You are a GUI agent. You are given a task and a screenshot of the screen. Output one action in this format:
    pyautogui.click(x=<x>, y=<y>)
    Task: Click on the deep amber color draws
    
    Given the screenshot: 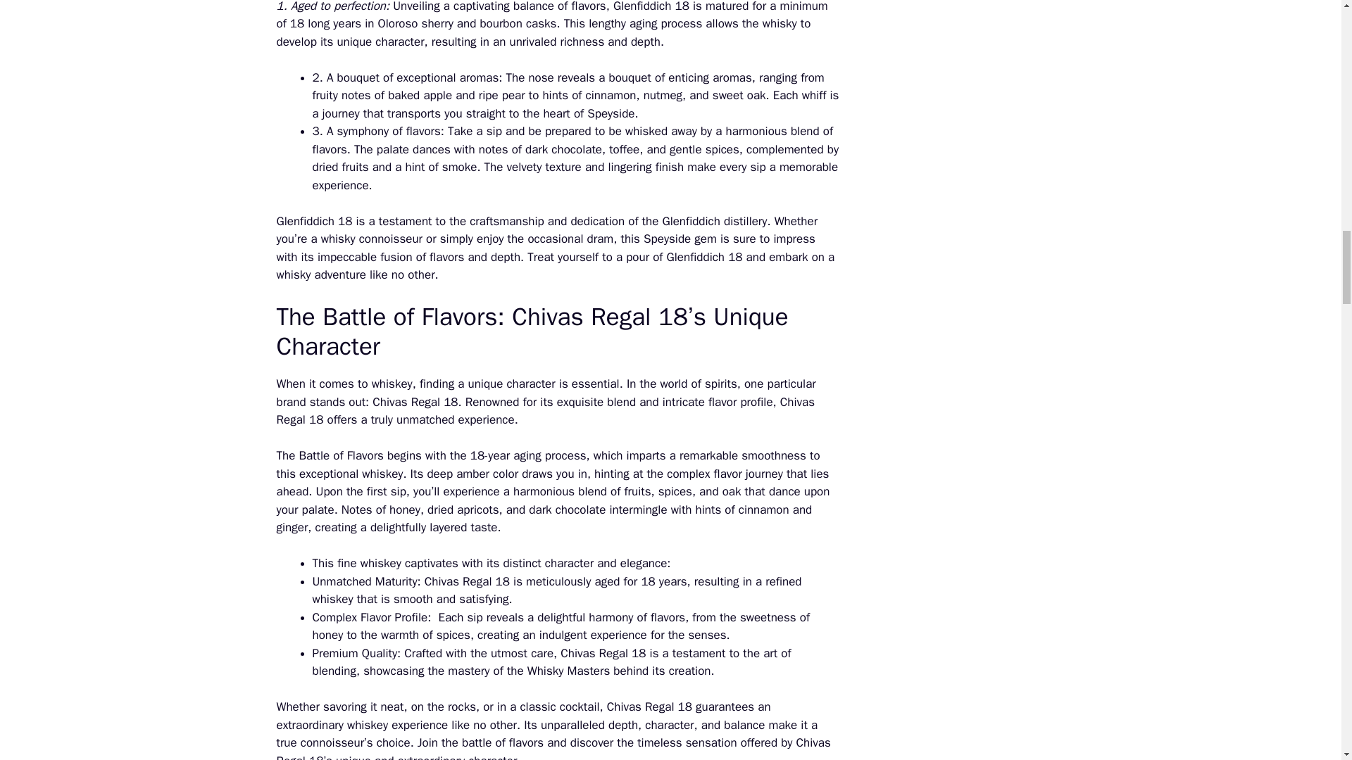 What is the action you would take?
    pyautogui.click(x=490, y=474)
    